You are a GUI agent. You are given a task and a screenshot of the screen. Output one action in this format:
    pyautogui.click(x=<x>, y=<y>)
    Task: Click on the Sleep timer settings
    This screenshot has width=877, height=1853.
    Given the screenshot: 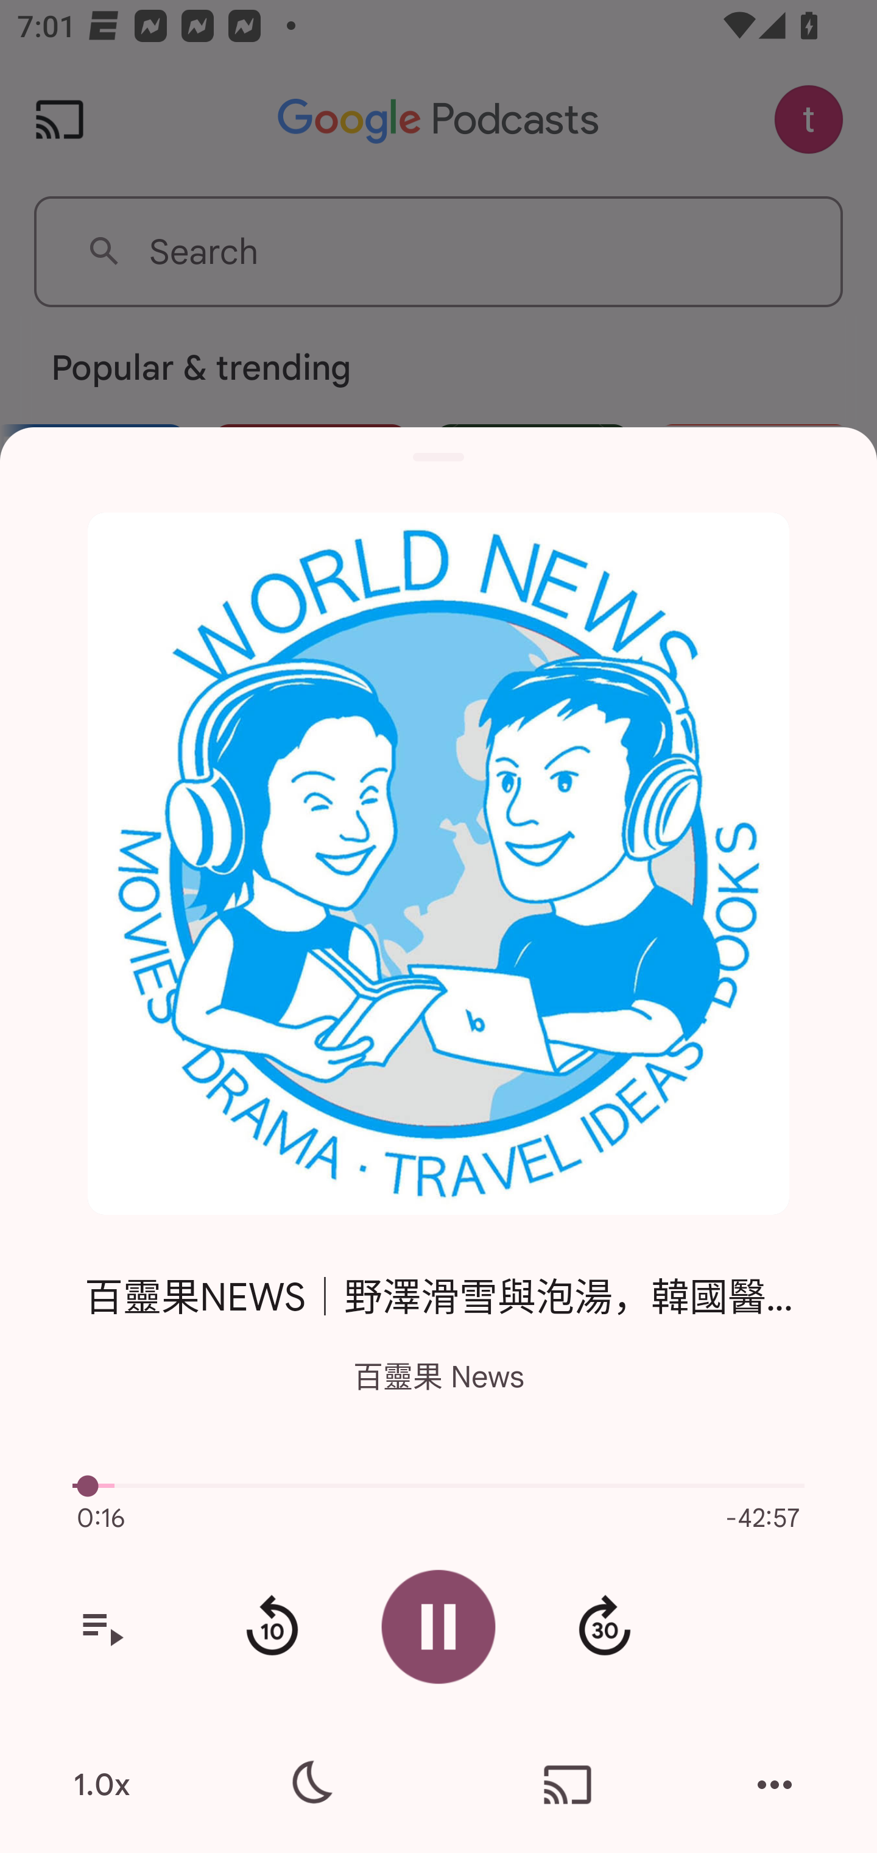 What is the action you would take?
    pyautogui.click(x=309, y=1785)
    